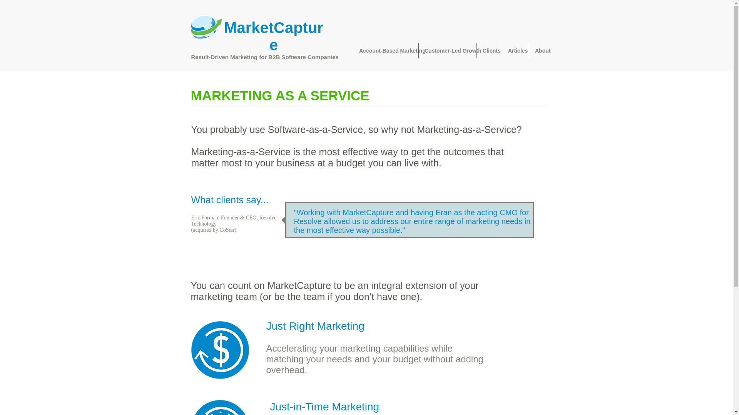 The width and height of the screenshot is (739, 415). Describe the element at coordinates (516, 51) in the screenshot. I see `Articles` at that location.